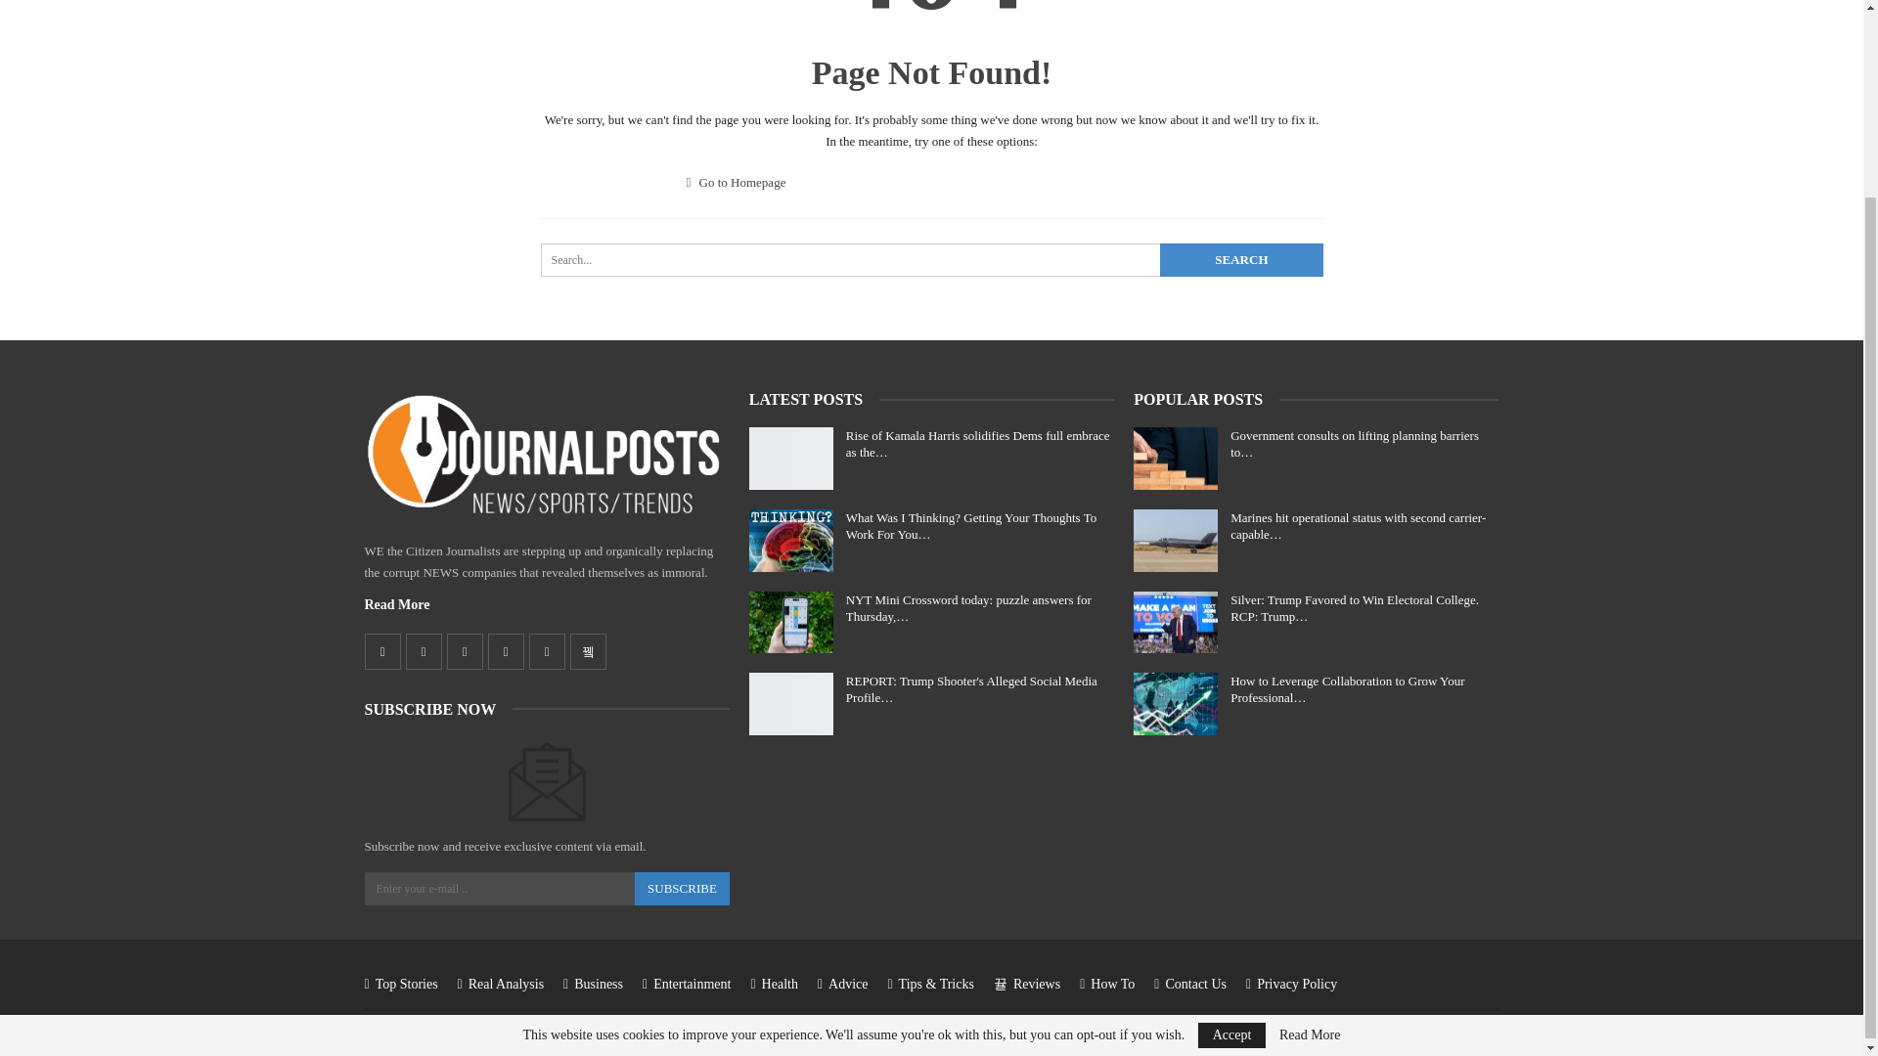  What do you see at coordinates (931, 260) in the screenshot?
I see `Search for:` at bounding box center [931, 260].